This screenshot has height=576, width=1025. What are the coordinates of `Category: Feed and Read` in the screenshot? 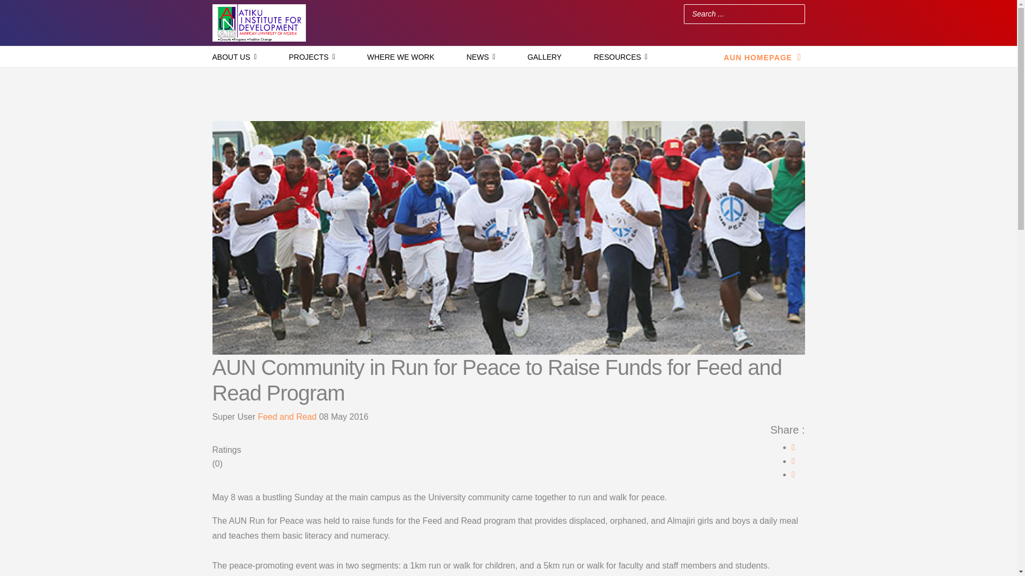 It's located at (288, 417).